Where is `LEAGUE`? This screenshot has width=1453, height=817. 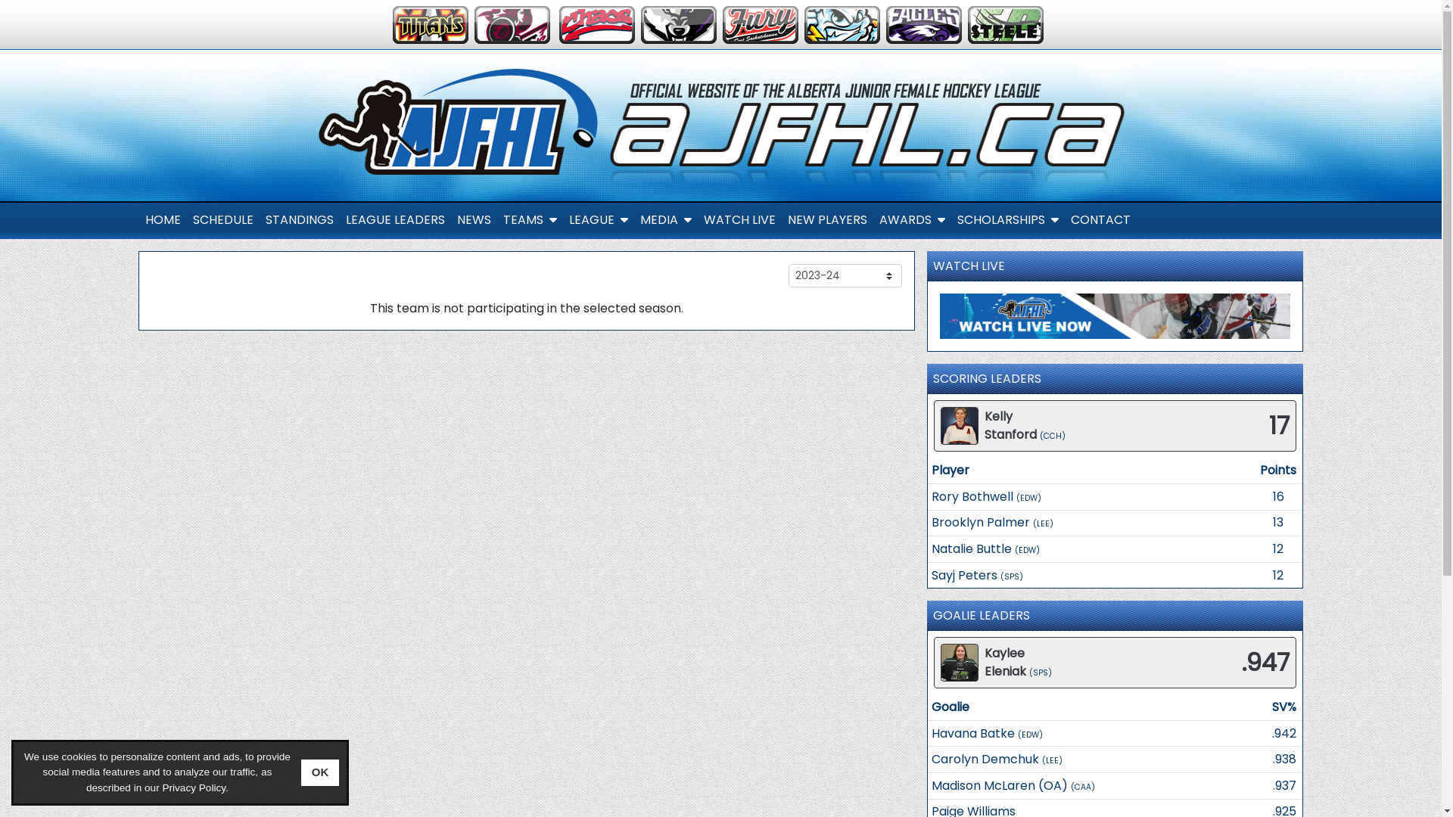 LEAGUE is located at coordinates (599, 220).